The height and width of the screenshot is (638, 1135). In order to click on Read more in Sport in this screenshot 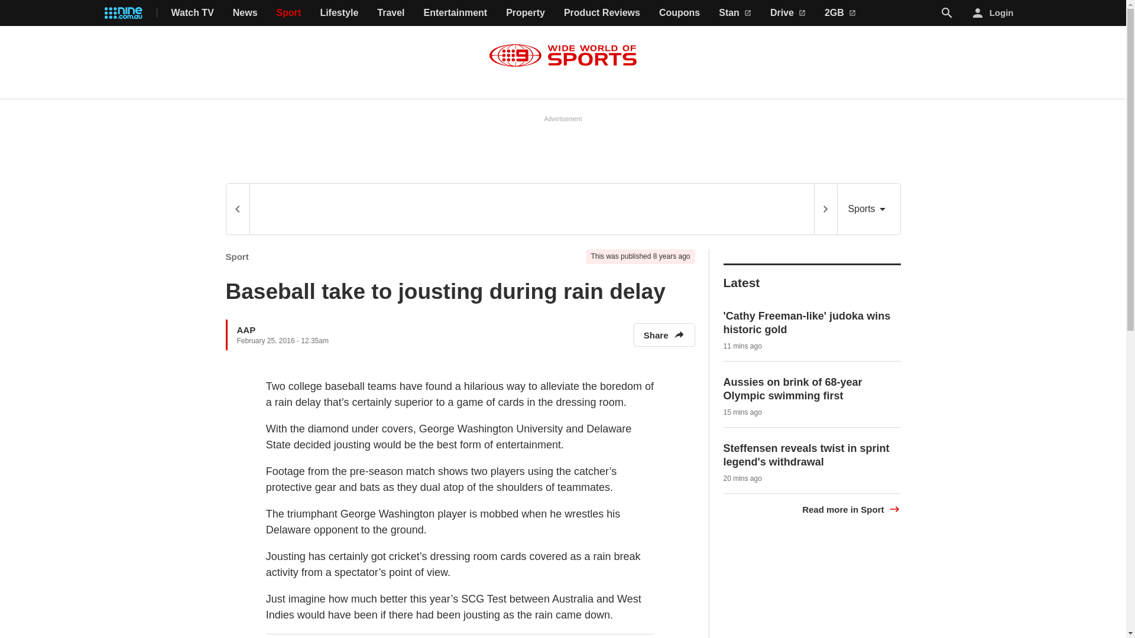, I will do `click(851, 509)`.